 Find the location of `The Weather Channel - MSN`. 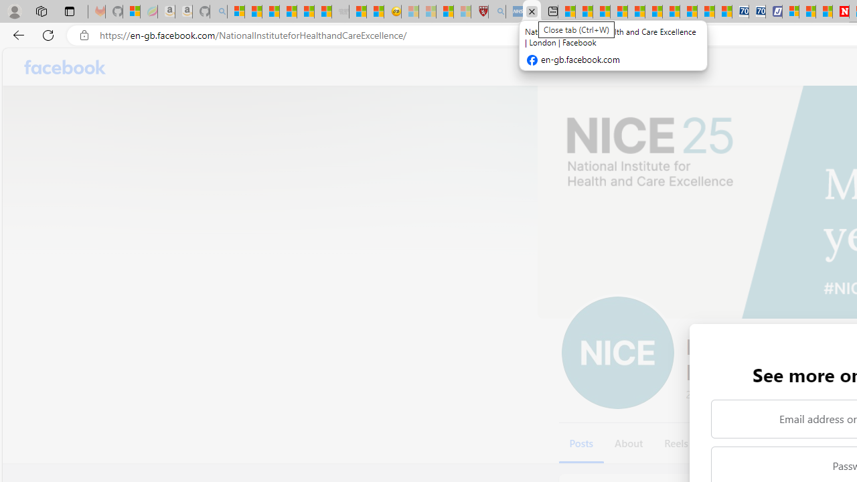

The Weather Channel - MSN is located at coordinates (270, 12).